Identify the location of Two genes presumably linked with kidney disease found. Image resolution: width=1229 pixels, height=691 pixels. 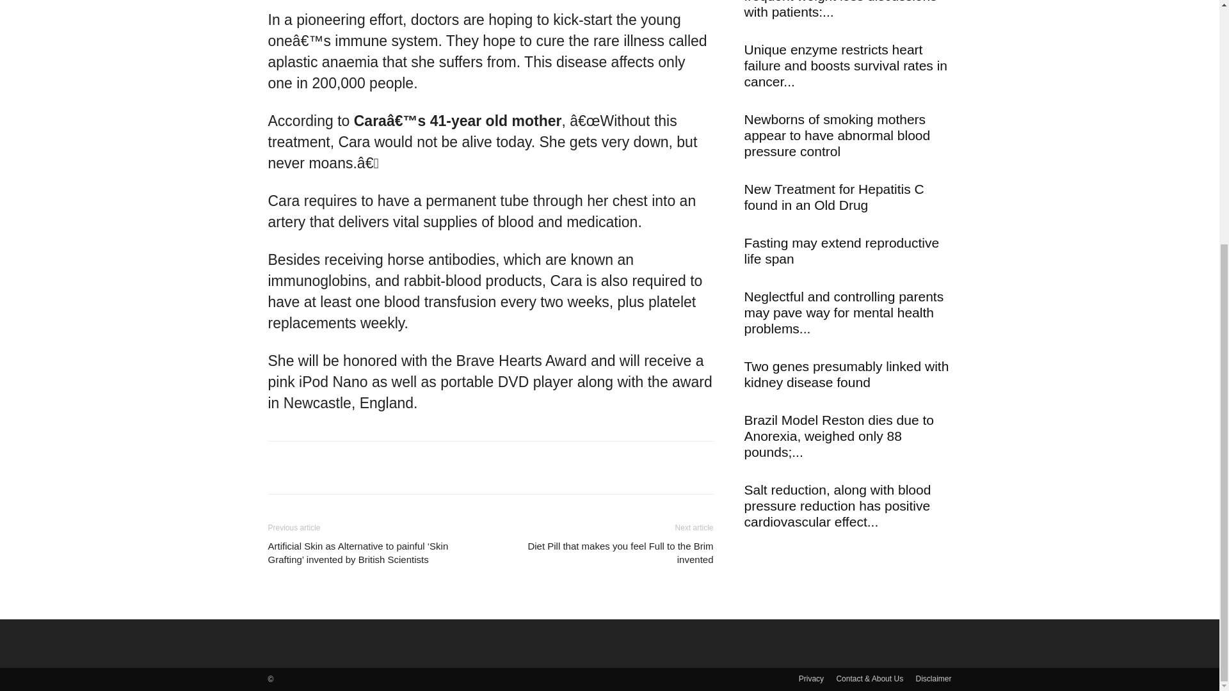
(846, 374).